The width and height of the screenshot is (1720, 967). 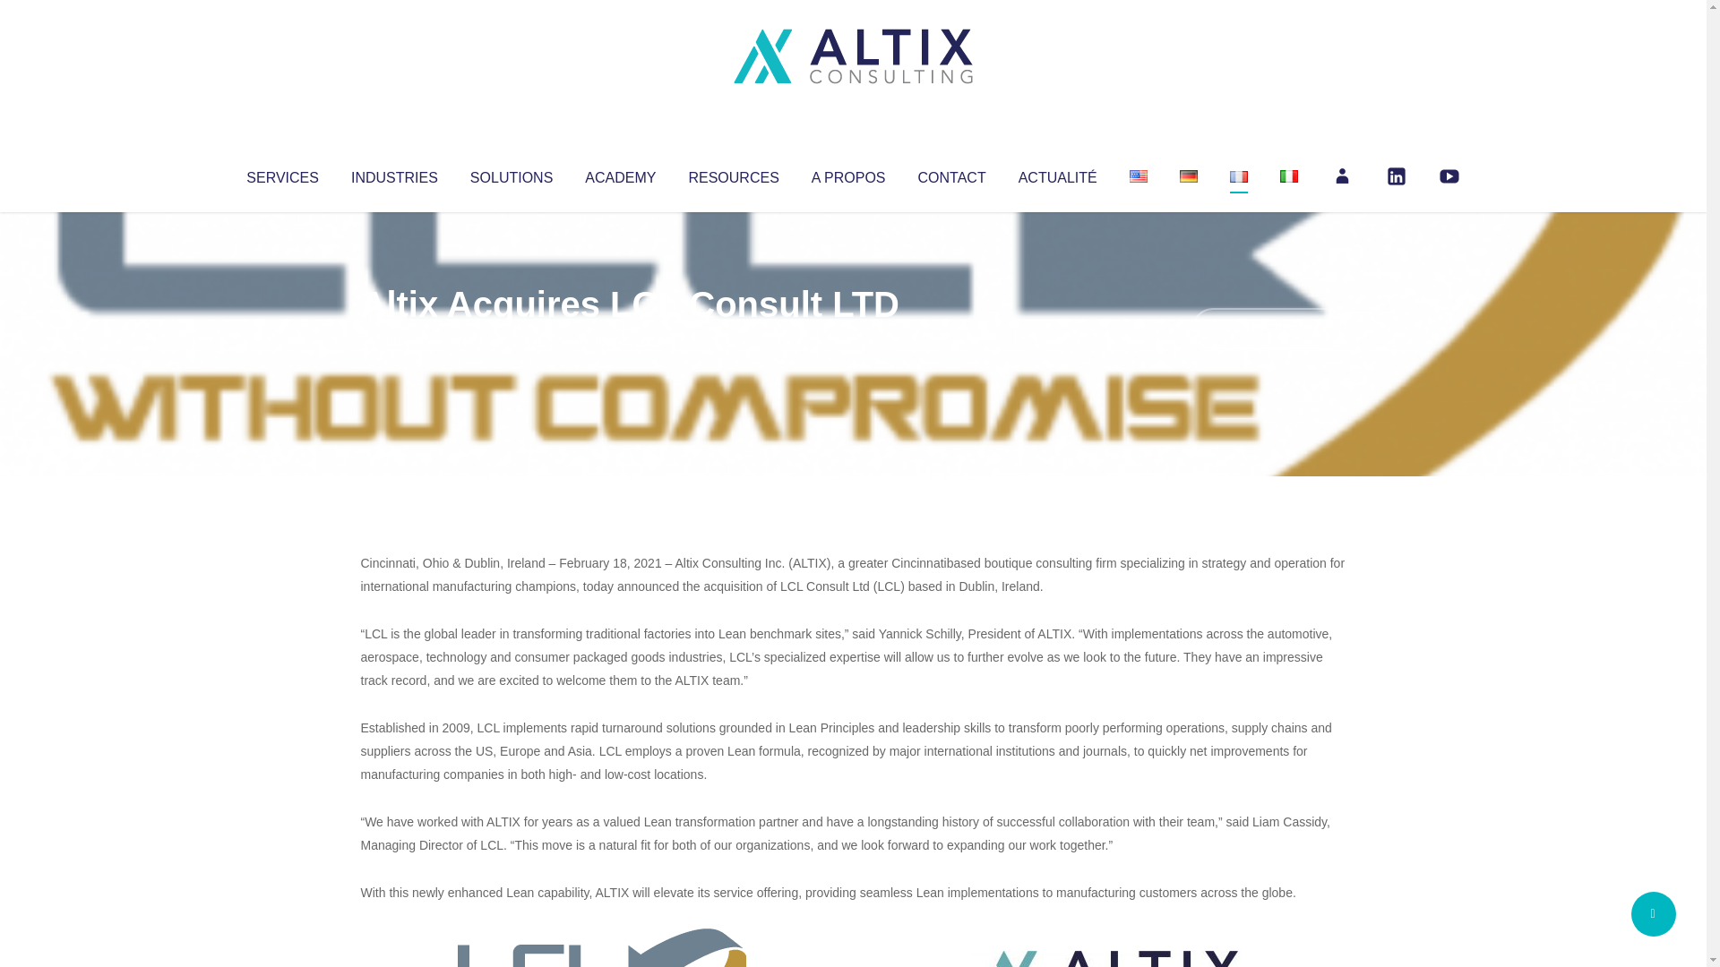 I want to click on A PROPOS, so click(x=848, y=174).